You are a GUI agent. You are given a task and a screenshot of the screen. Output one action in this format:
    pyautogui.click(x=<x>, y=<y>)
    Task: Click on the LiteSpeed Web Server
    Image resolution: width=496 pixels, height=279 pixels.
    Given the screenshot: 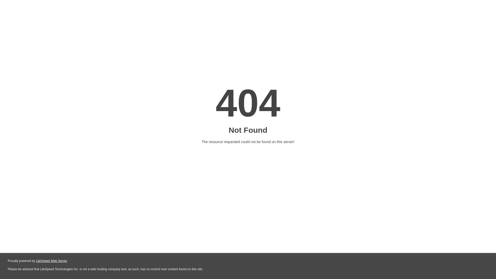 What is the action you would take?
    pyautogui.click(x=51, y=261)
    